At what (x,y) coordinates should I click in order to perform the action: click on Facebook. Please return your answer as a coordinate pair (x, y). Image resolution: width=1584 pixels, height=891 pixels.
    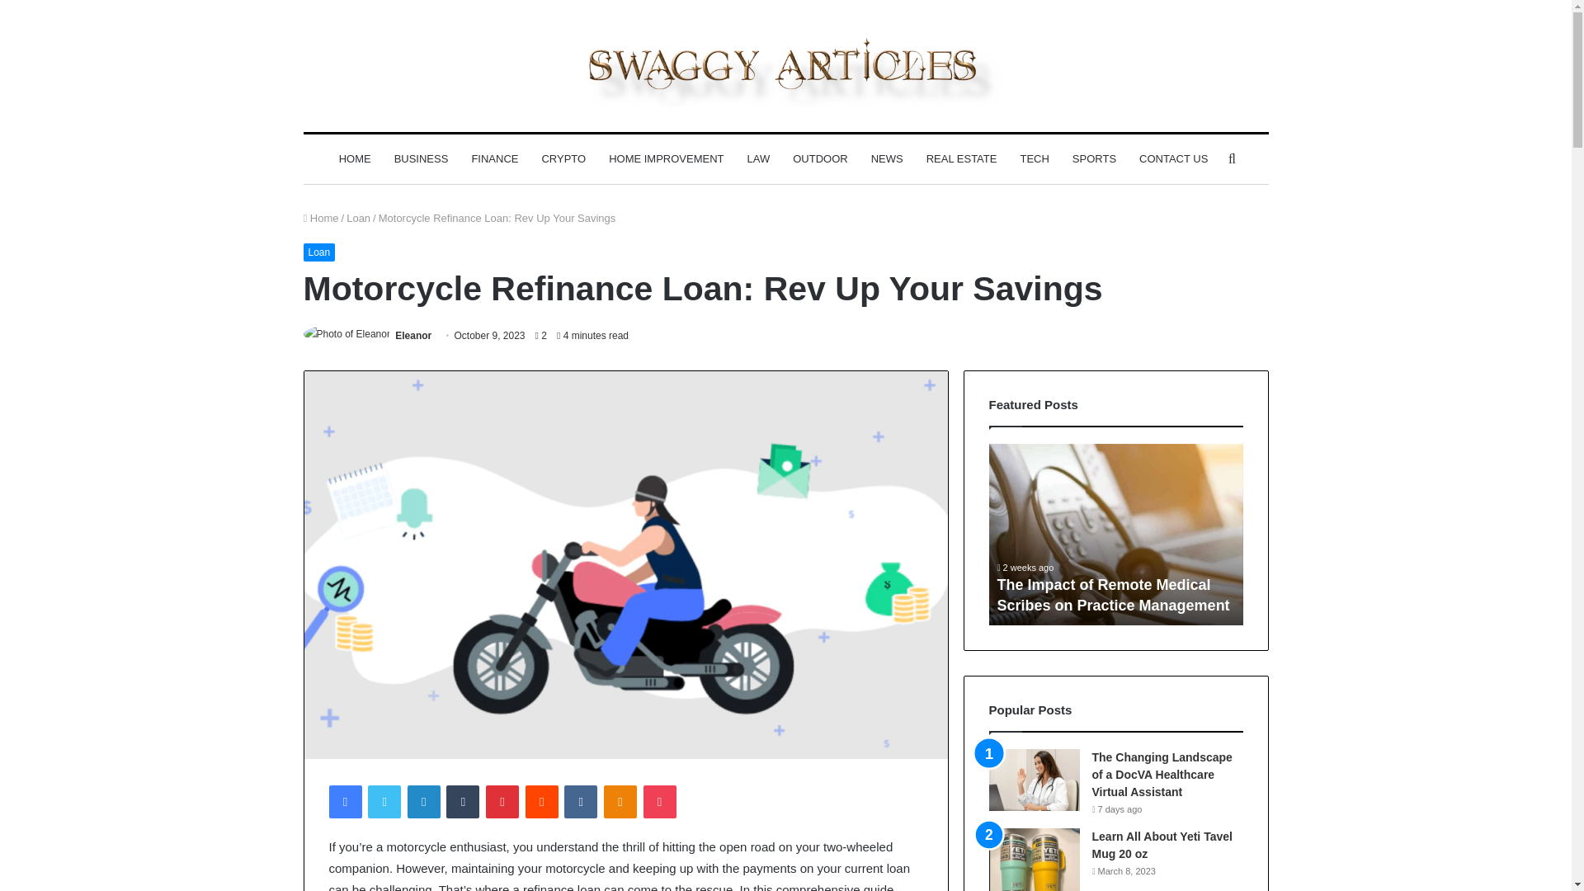
    Looking at the image, I should click on (344, 802).